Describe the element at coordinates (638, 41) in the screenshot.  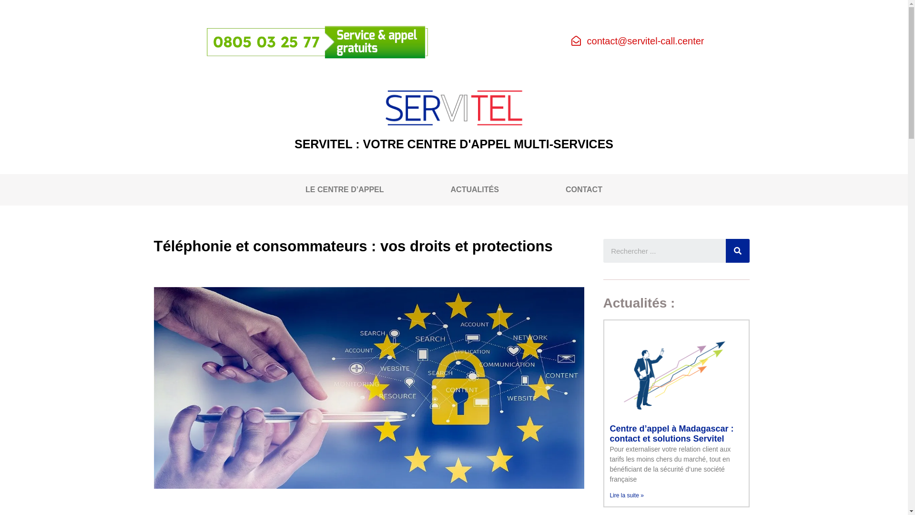
I see `contact@servitel-call.center` at that location.